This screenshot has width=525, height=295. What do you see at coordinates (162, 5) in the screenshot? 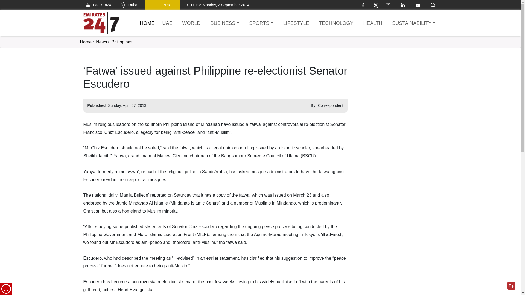
I see `BUSINESS` at bounding box center [162, 5].